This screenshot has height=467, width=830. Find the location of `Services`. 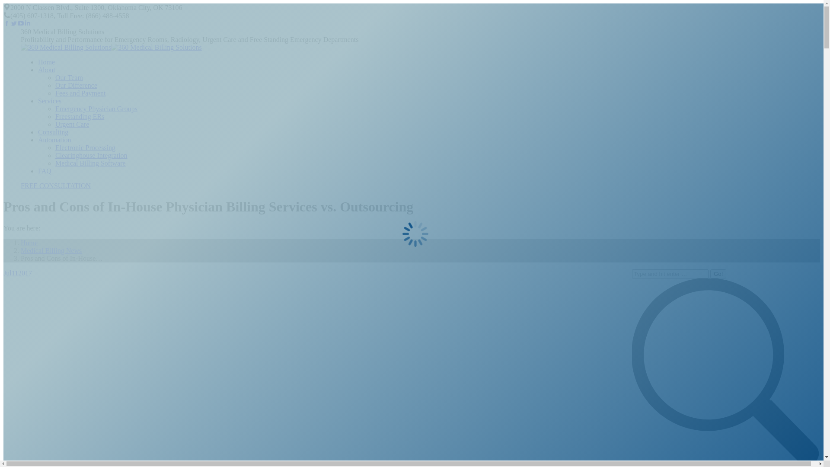

Services is located at coordinates (50, 101).